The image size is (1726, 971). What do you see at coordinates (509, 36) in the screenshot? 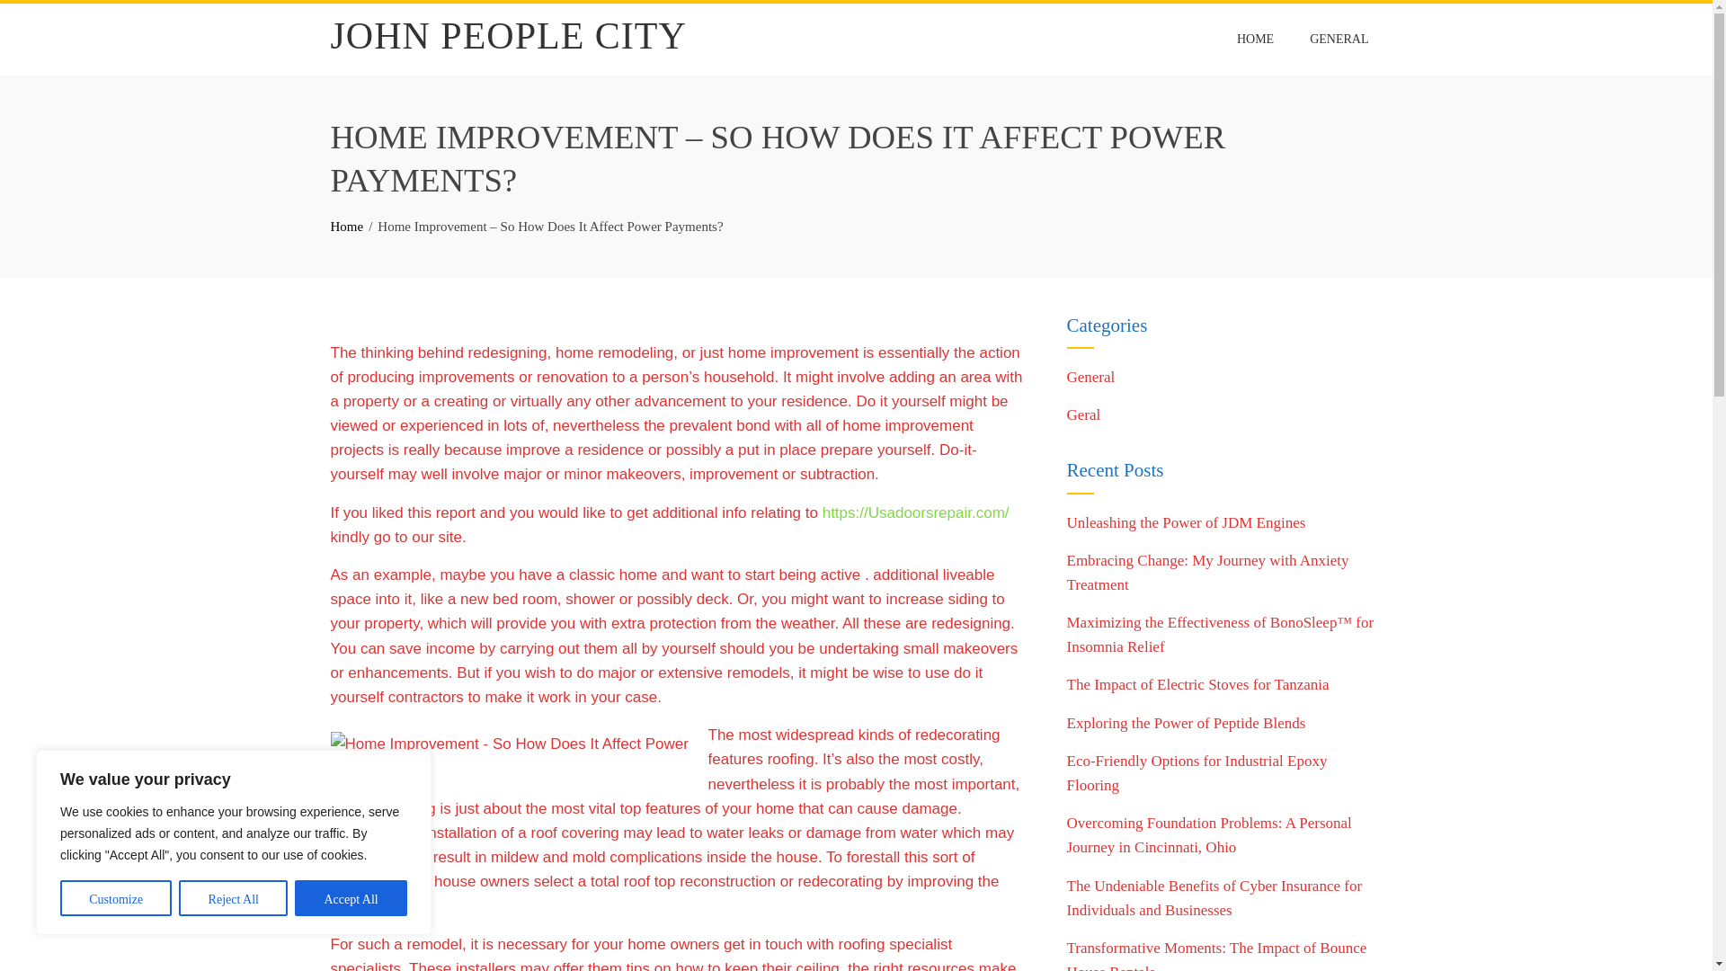
I see `JOHN PEOPLE CITY` at bounding box center [509, 36].